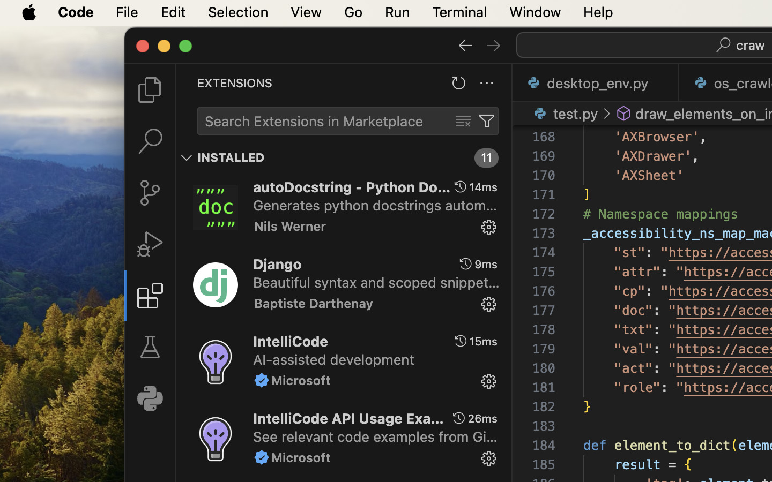 The height and width of the screenshot is (482, 772). Describe the element at coordinates (187, 157) in the screenshot. I see `` at that location.